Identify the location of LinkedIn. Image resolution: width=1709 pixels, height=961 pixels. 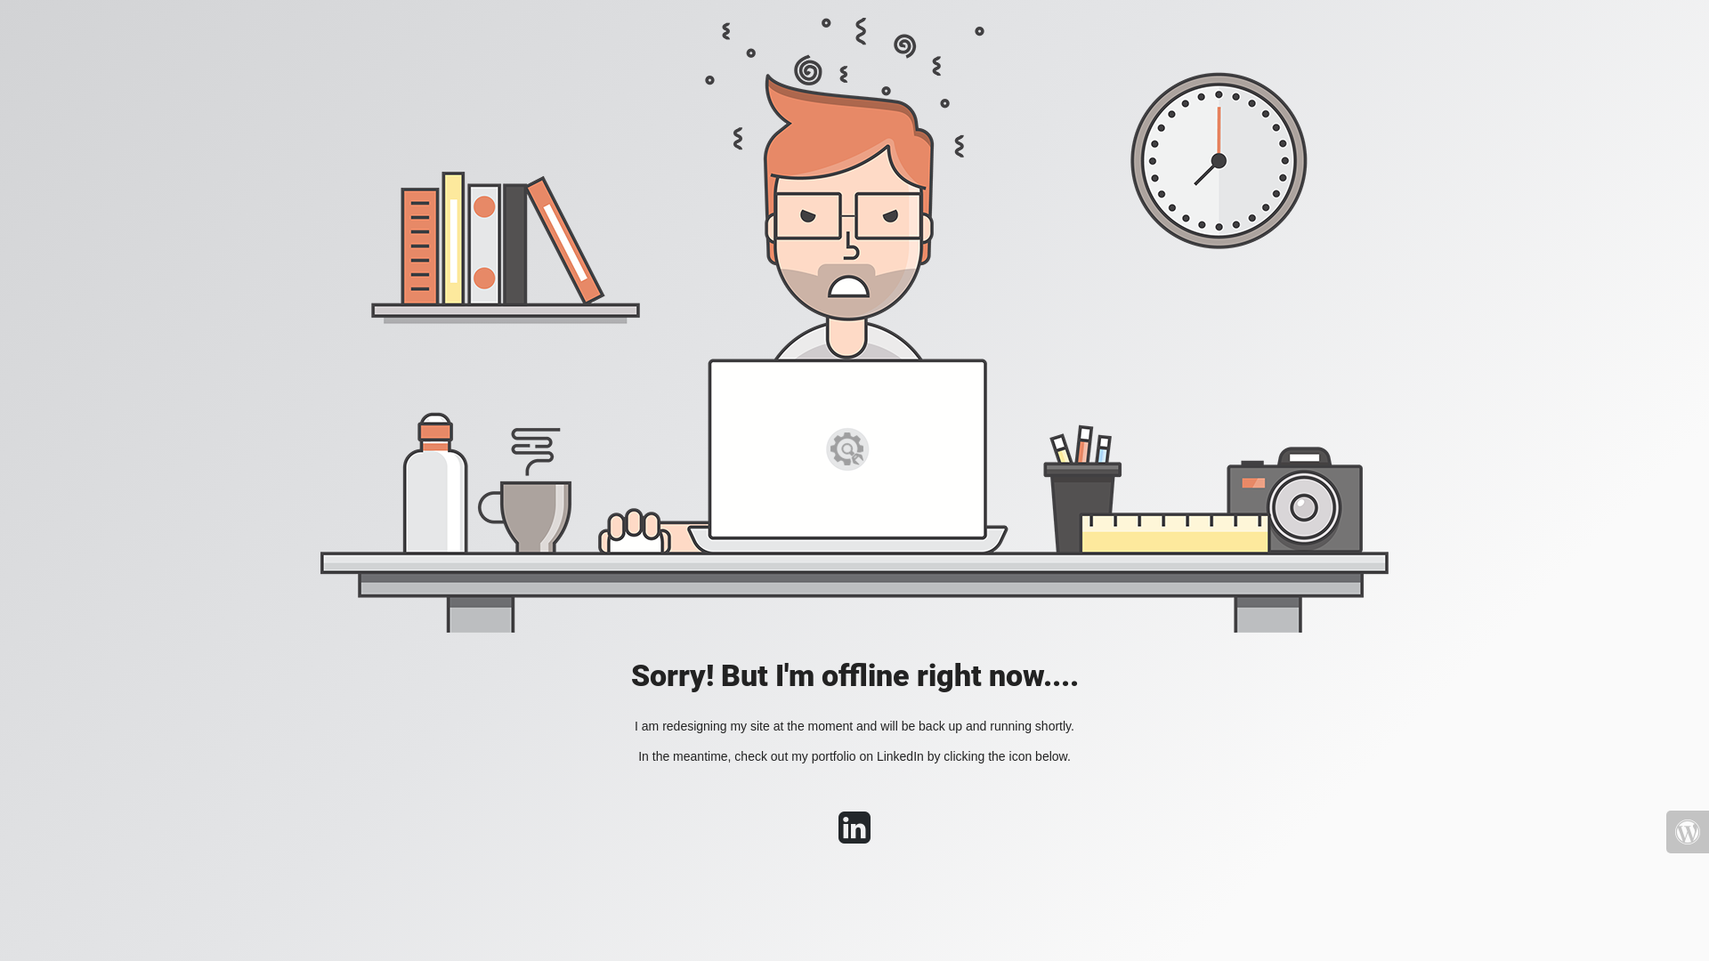
(854, 836).